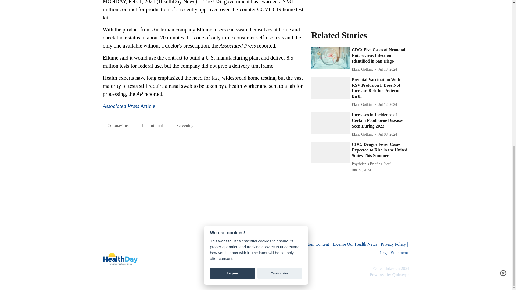 The width and height of the screenshot is (516, 290). I want to click on 2024-07-12 15:38, so click(388, 104).